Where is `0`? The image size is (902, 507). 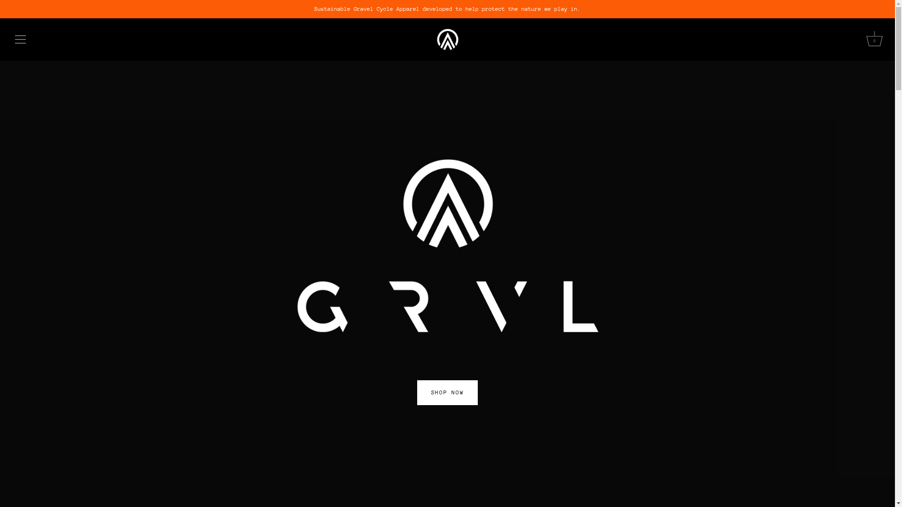 0 is located at coordinates (874, 41).